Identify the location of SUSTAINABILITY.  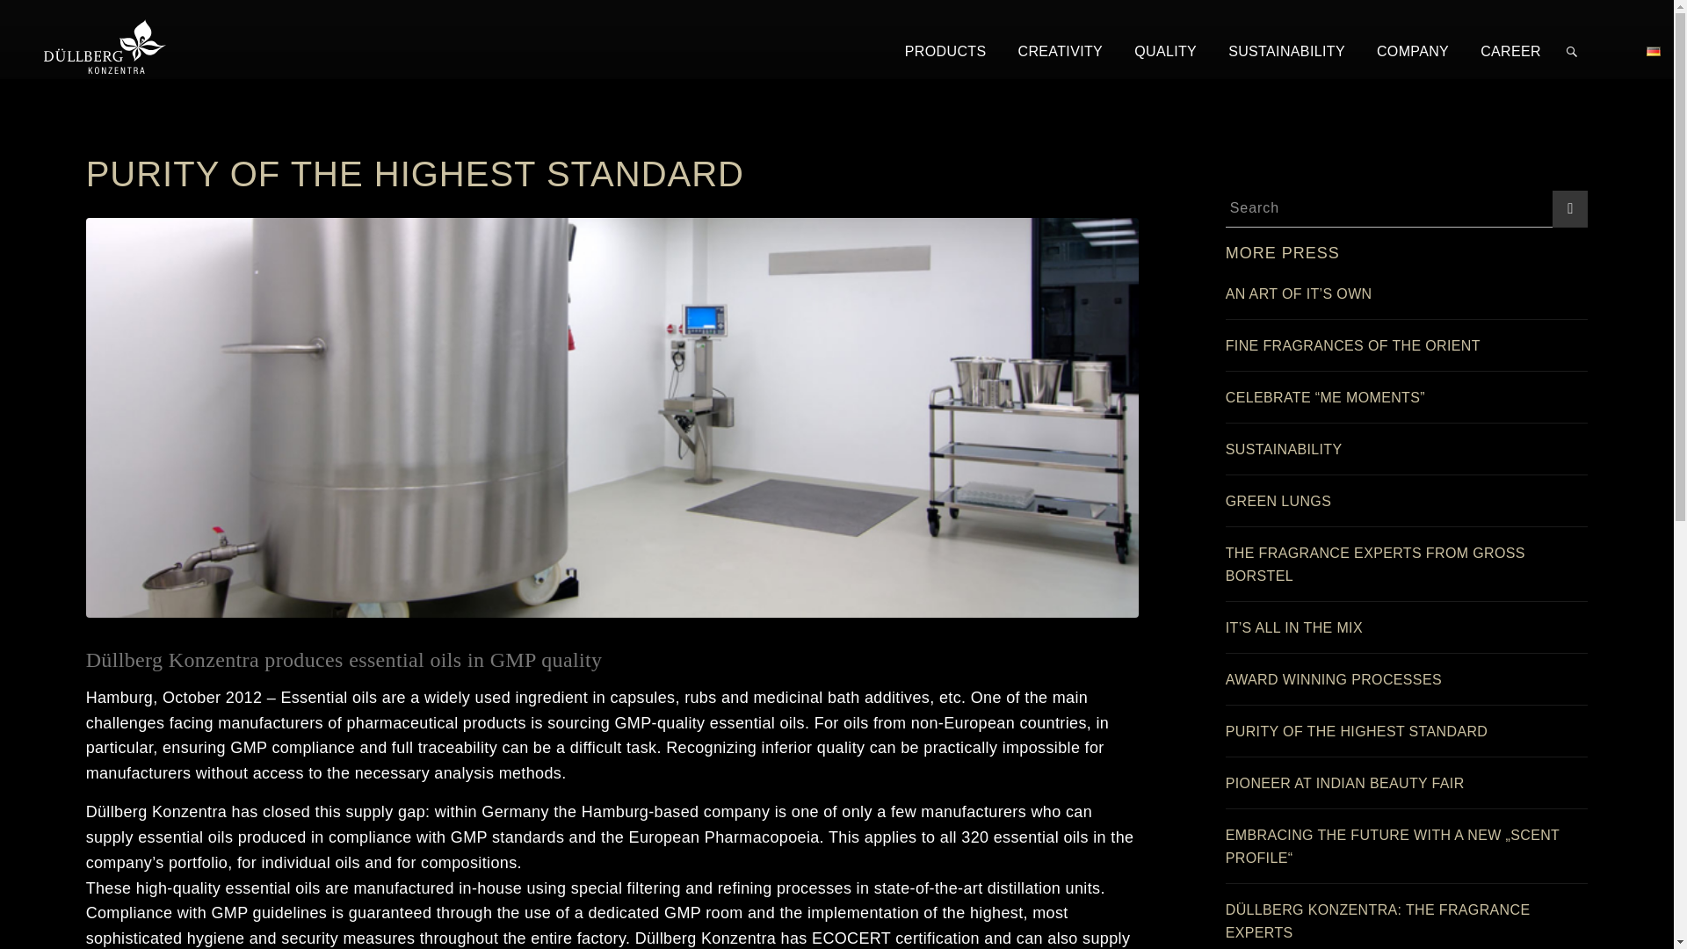
(1288, 51).